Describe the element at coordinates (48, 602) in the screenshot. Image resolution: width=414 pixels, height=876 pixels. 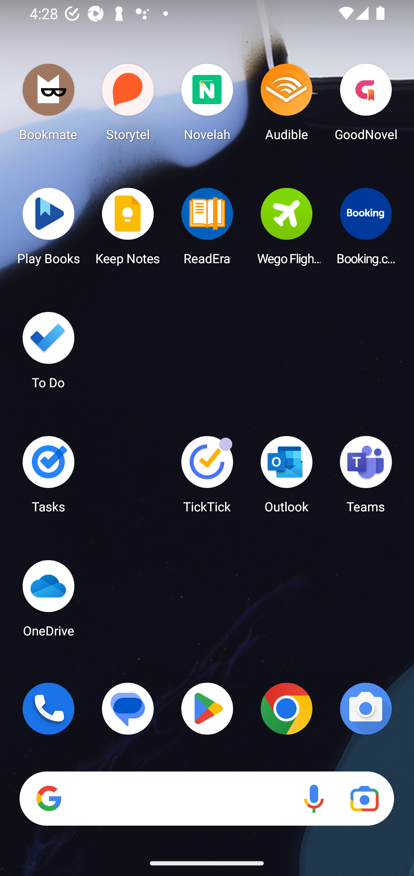
I see `OneDrive` at that location.